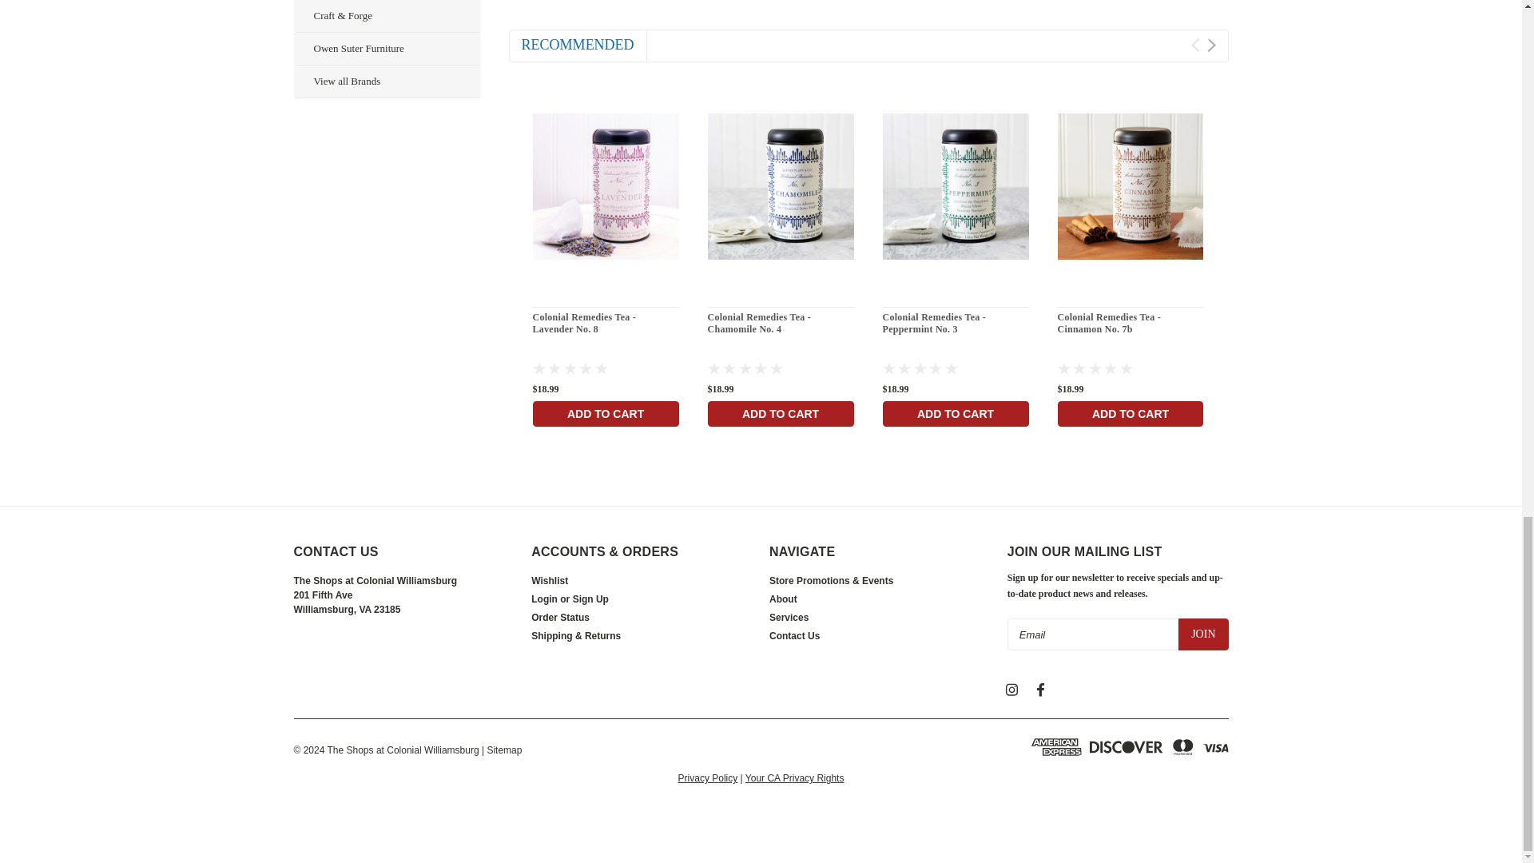  I want to click on Join, so click(1203, 634).